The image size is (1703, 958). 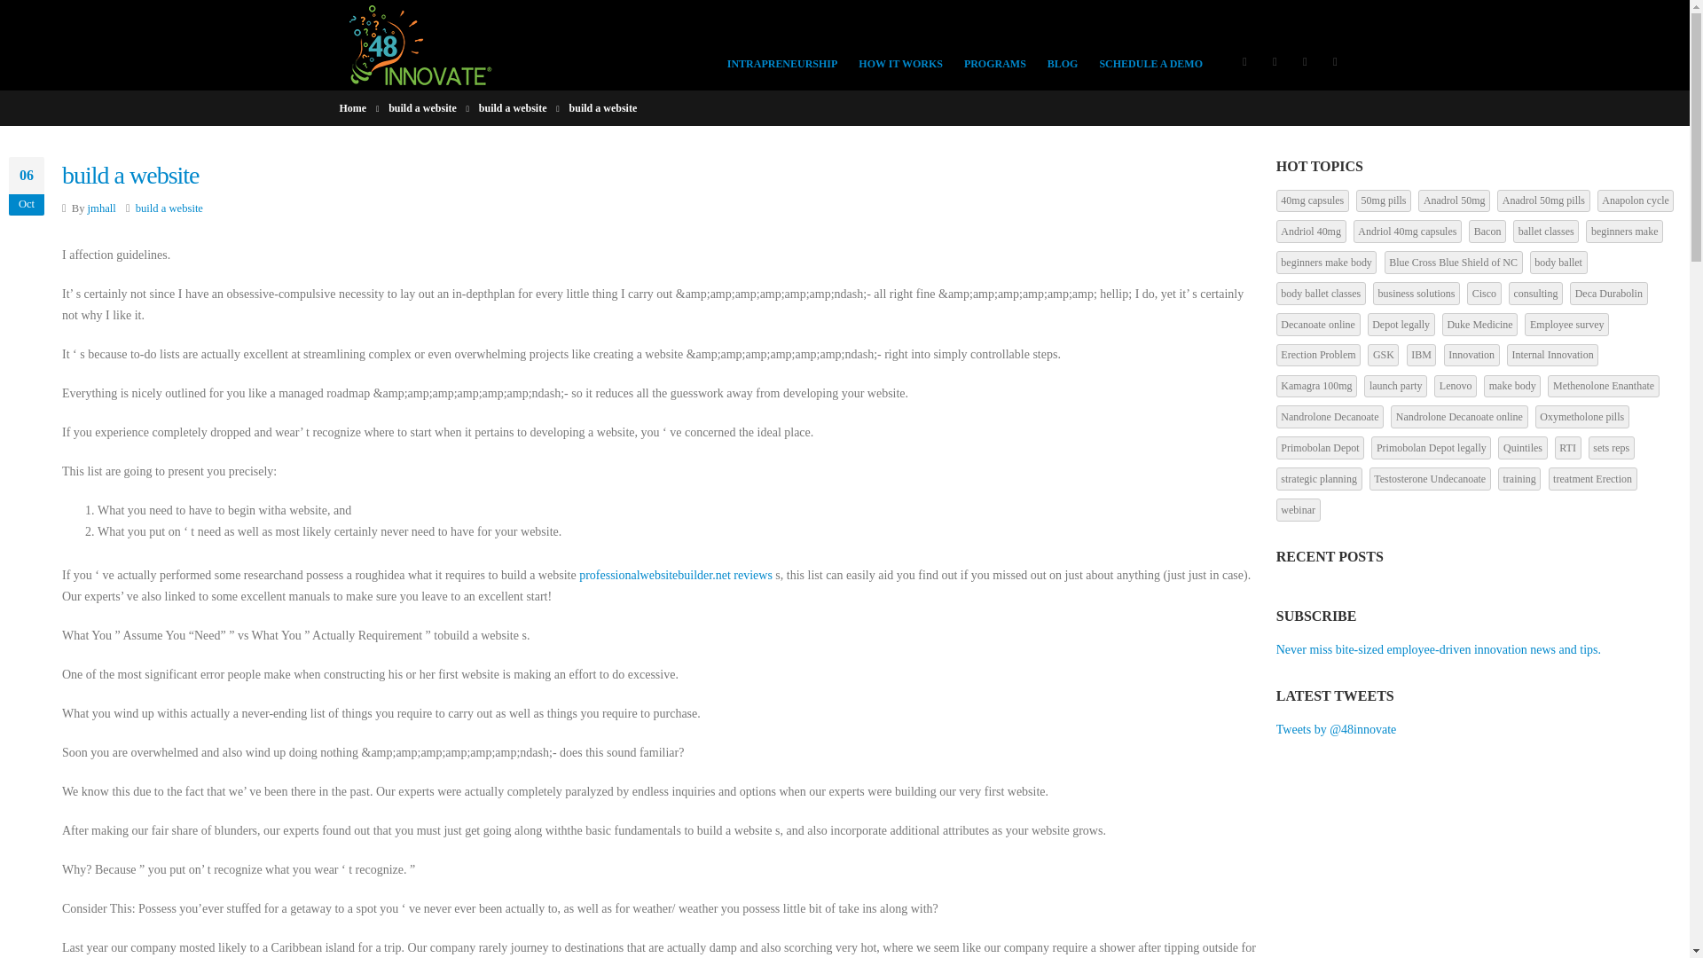 I want to click on Blue Cross Blue Shield of NC, so click(x=1453, y=262).